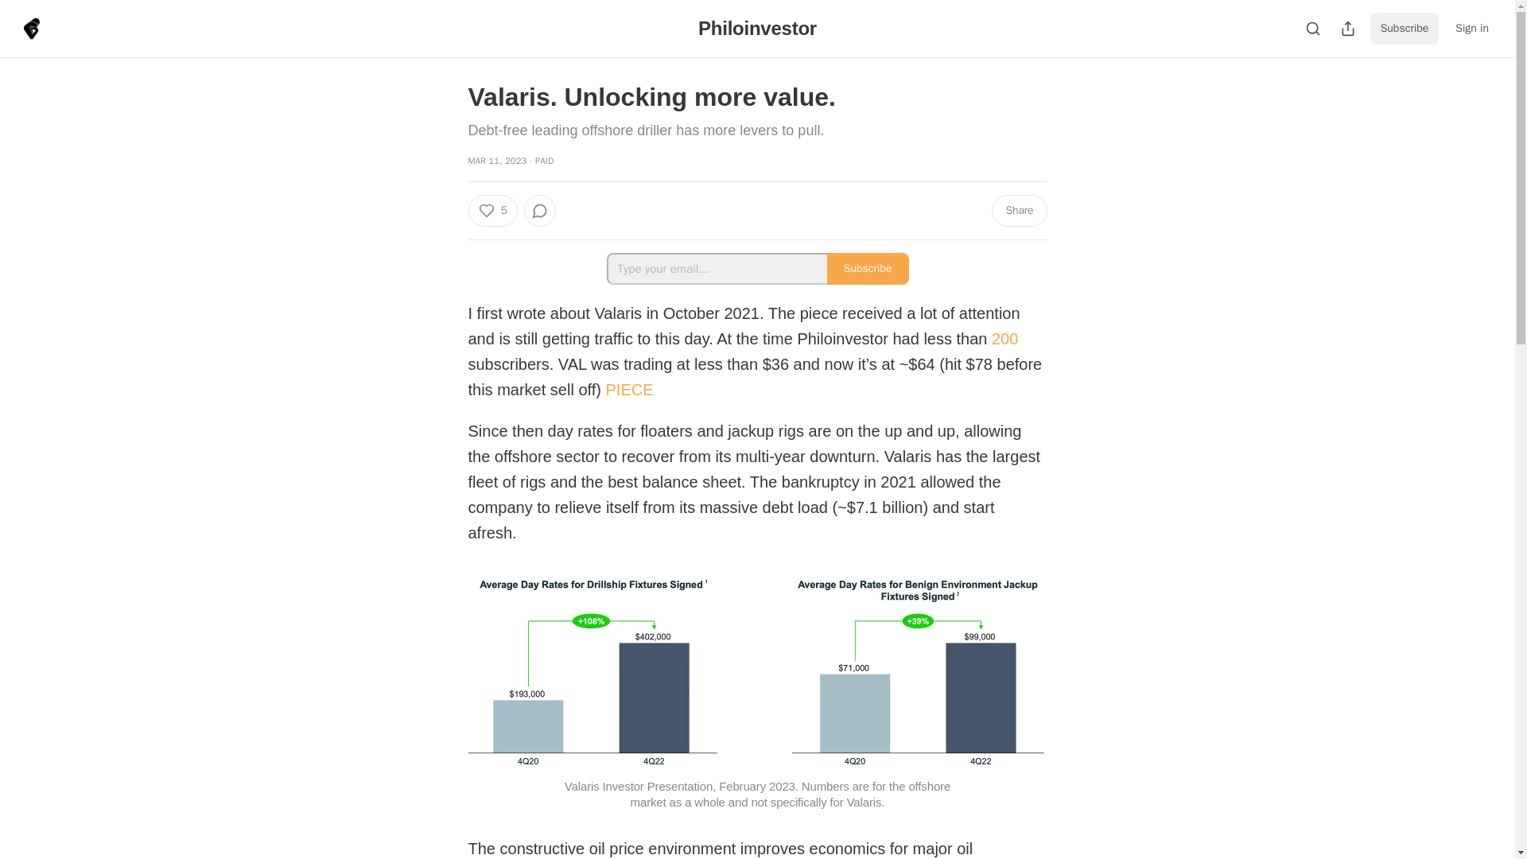 The width and height of the screenshot is (1527, 859). What do you see at coordinates (1018, 211) in the screenshot?
I see `Share` at bounding box center [1018, 211].